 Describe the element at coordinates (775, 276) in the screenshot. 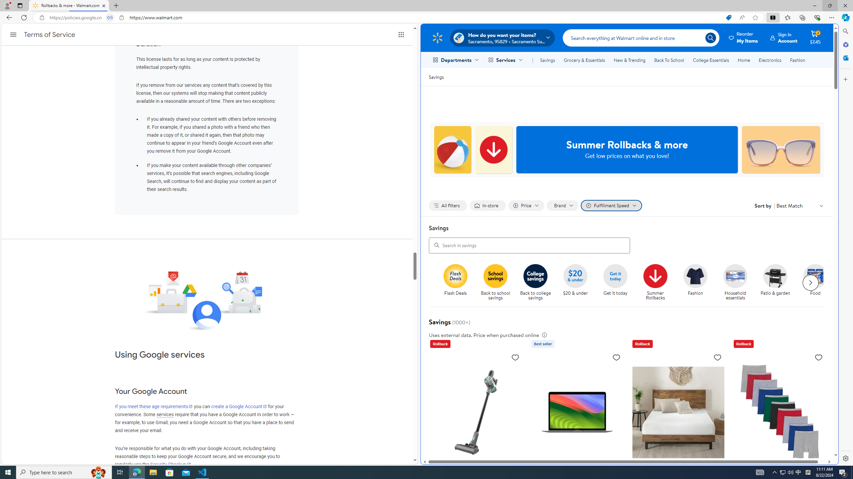

I see `Patio & garden` at that location.